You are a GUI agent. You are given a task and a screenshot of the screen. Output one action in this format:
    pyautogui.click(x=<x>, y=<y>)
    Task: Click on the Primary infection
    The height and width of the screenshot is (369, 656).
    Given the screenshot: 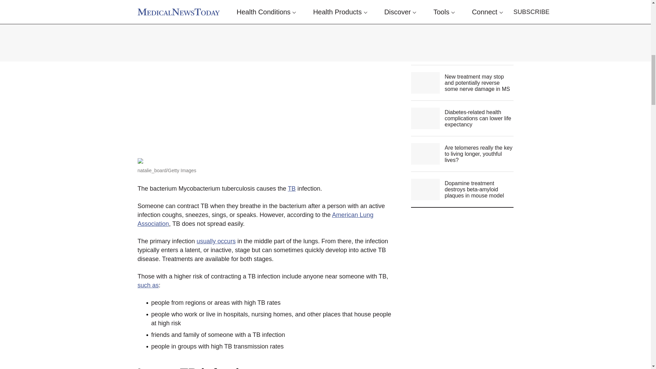 What is the action you would take?
    pyautogui.click(x=190, y=5)
    